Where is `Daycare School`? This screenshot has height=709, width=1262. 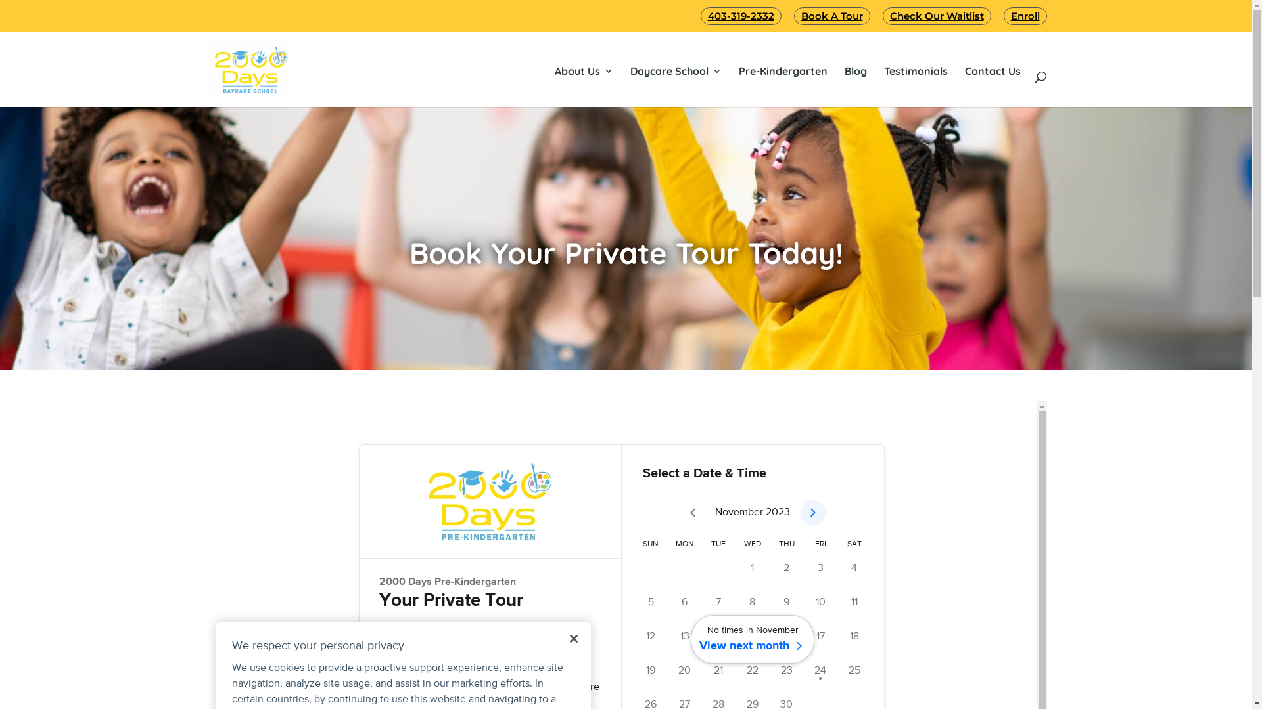 Daycare School is located at coordinates (676, 71).